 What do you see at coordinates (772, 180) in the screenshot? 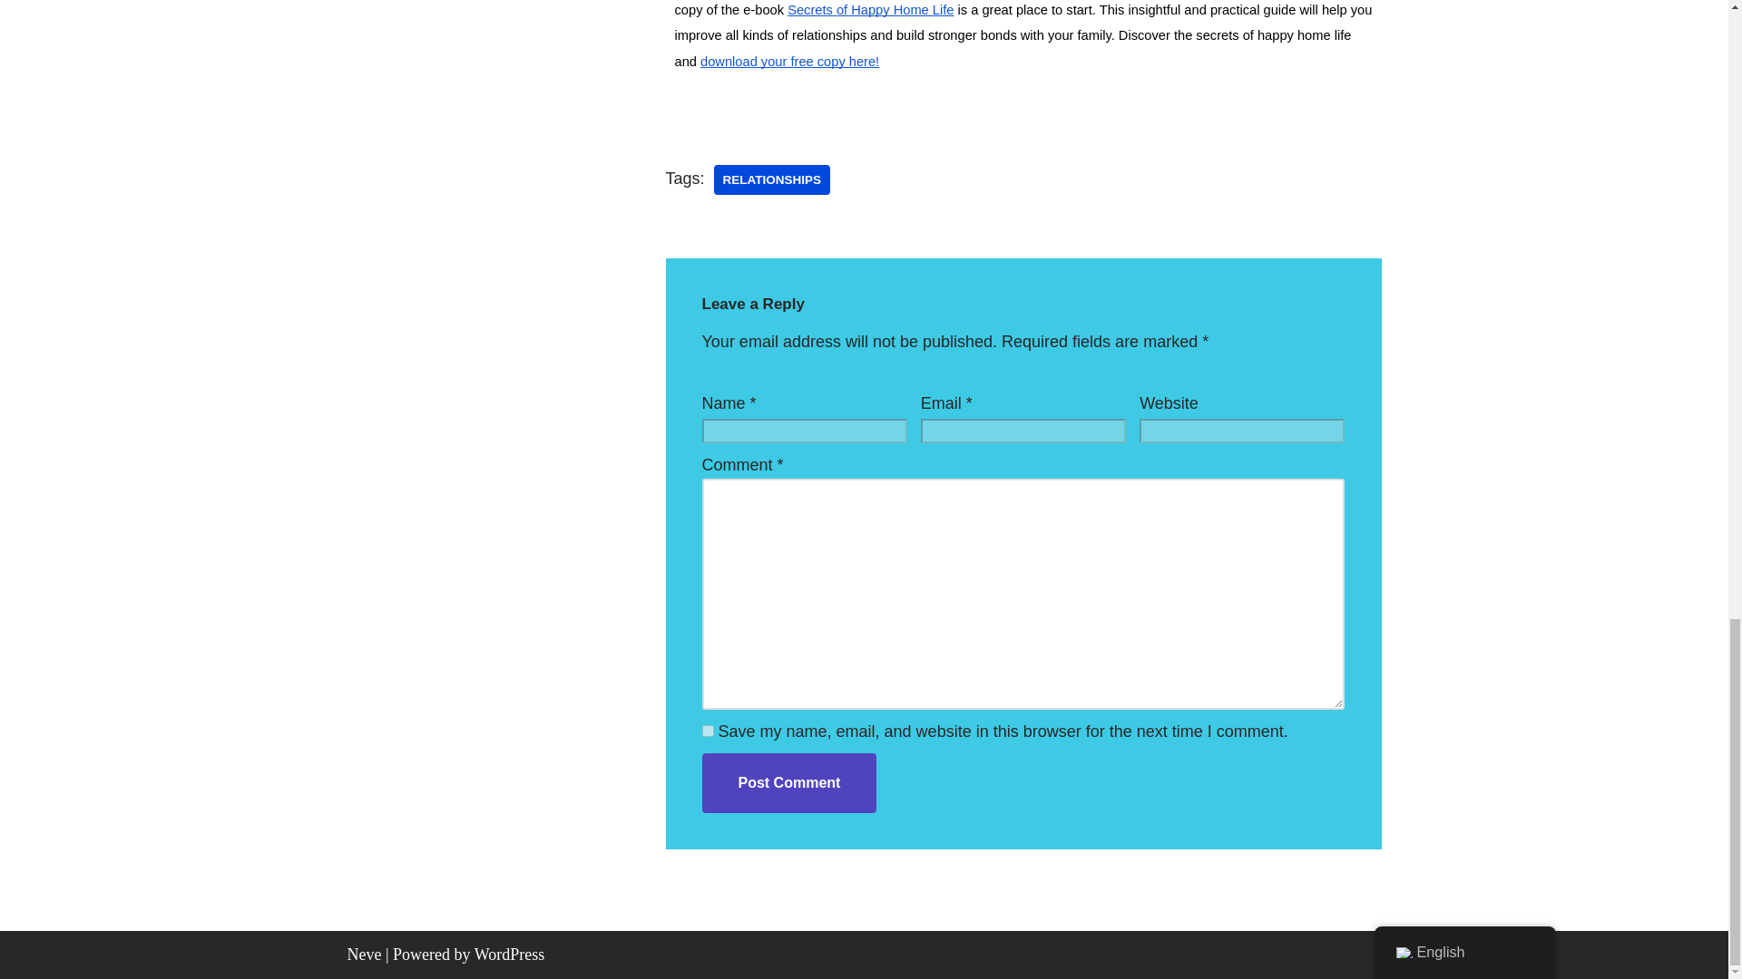
I see `relationships` at bounding box center [772, 180].